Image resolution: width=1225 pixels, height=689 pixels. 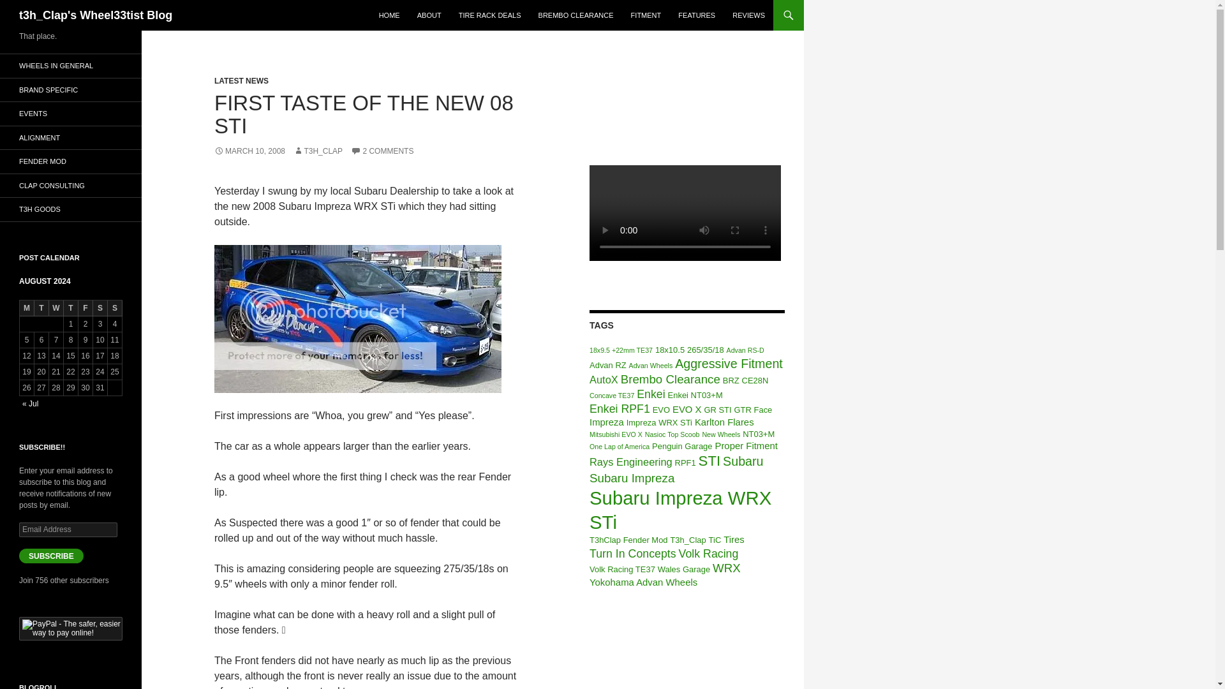 What do you see at coordinates (696, 15) in the screenshot?
I see `FEATURES` at bounding box center [696, 15].